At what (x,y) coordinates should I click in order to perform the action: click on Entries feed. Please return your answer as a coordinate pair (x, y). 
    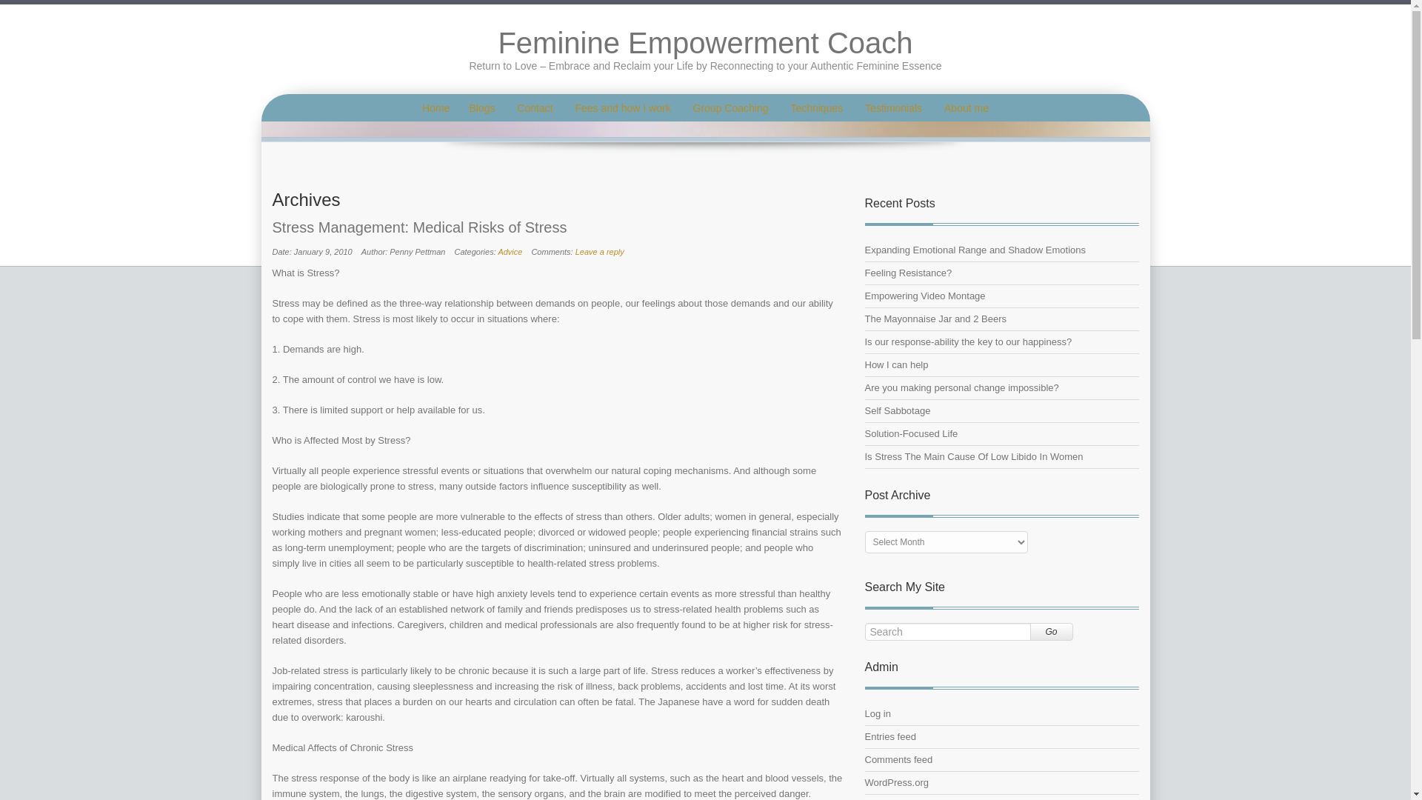
    Looking at the image, I should click on (890, 736).